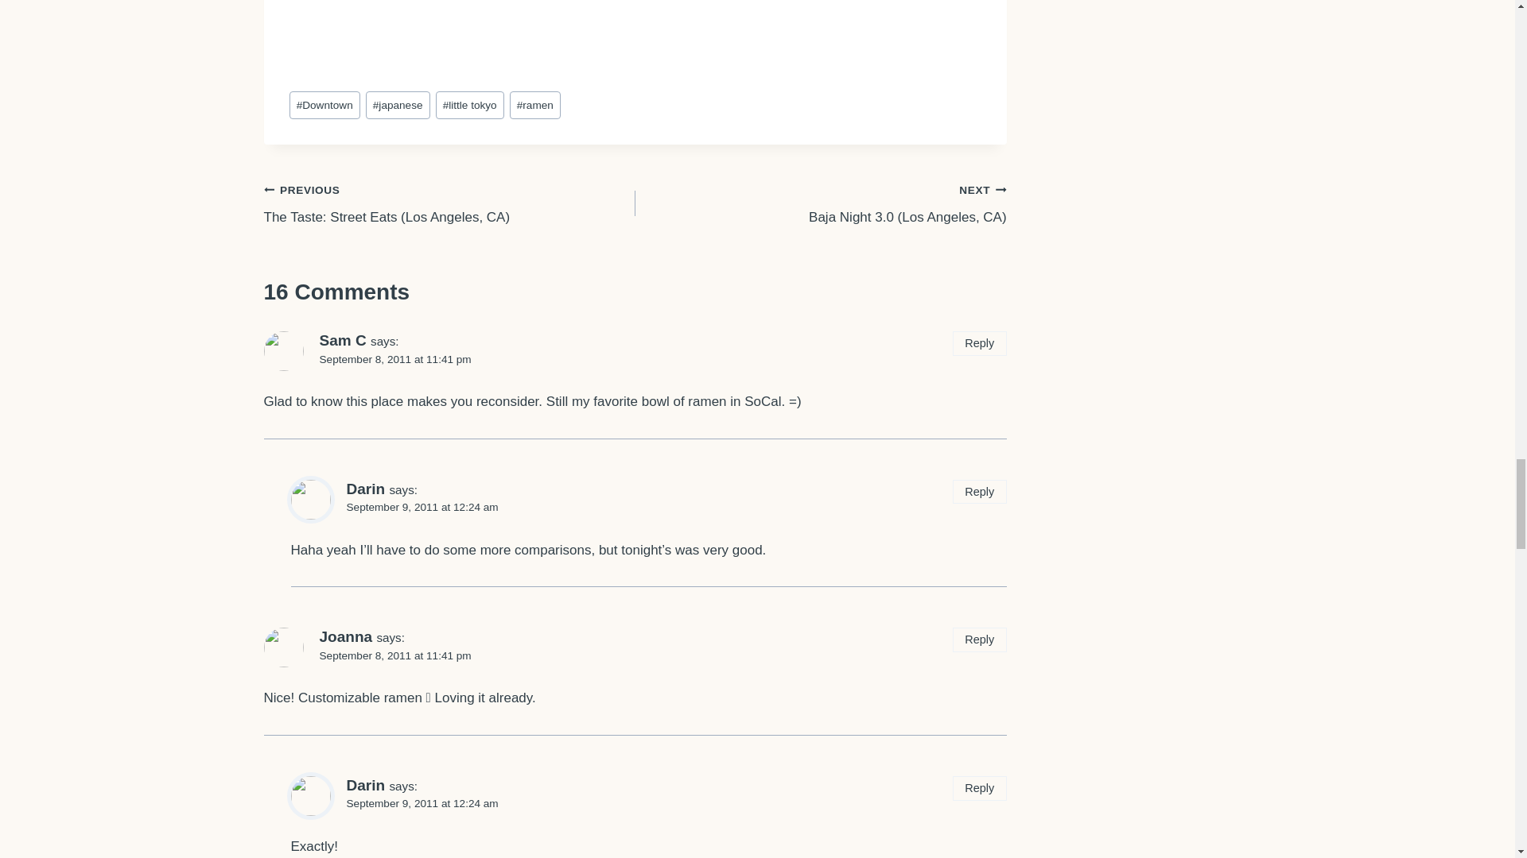 The height and width of the screenshot is (858, 1527). Describe the element at coordinates (324, 105) in the screenshot. I see `Downtown` at that location.